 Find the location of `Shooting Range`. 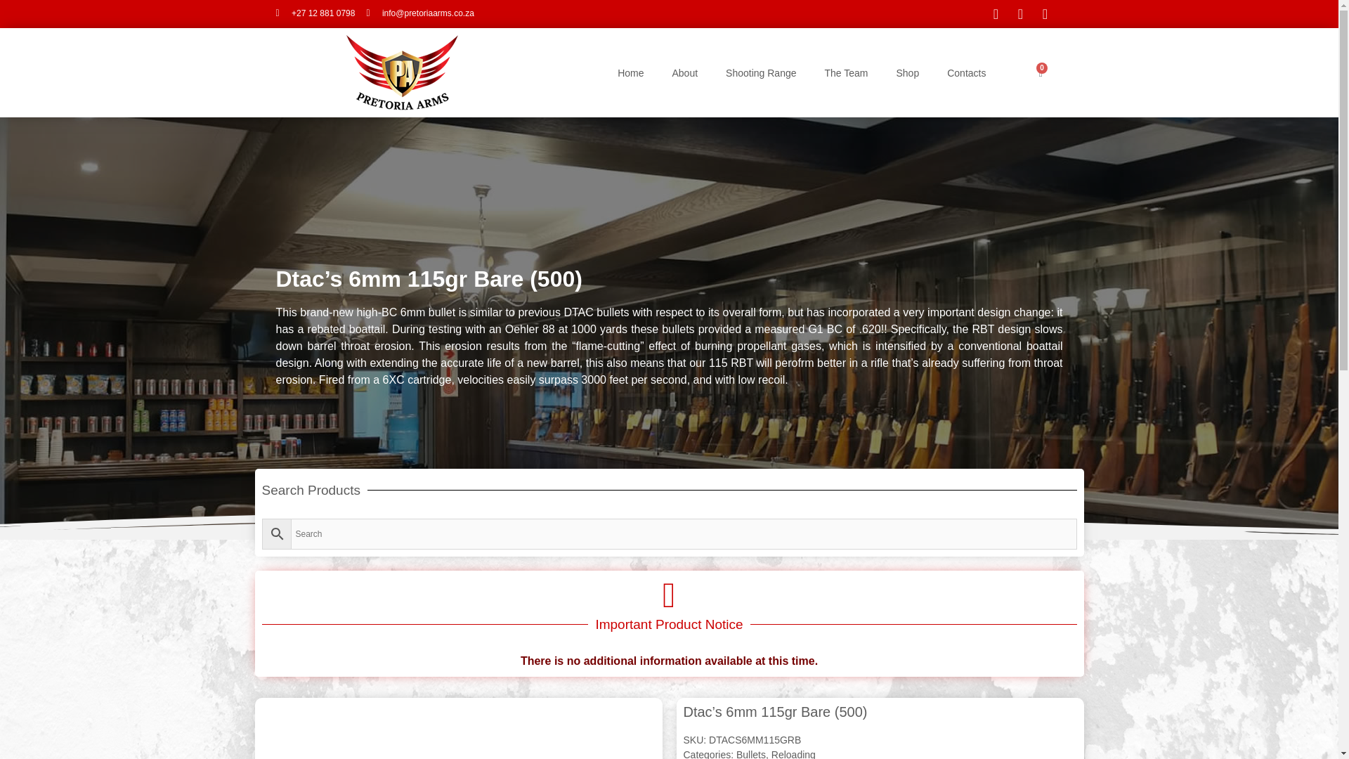

Shooting Range is located at coordinates (761, 72).